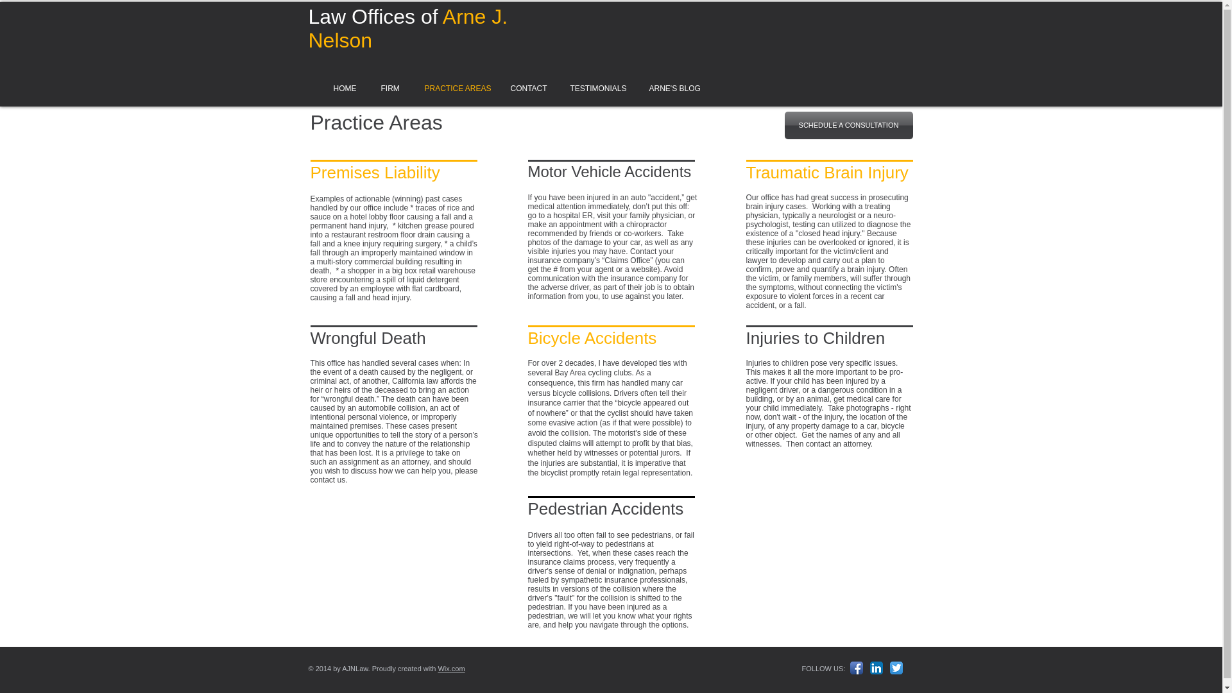 The width and height of the screenshot is (1232, 693). Describe the element at coordinates (815, 338) in the screenshot. I see `Injuries to Children` at that location.